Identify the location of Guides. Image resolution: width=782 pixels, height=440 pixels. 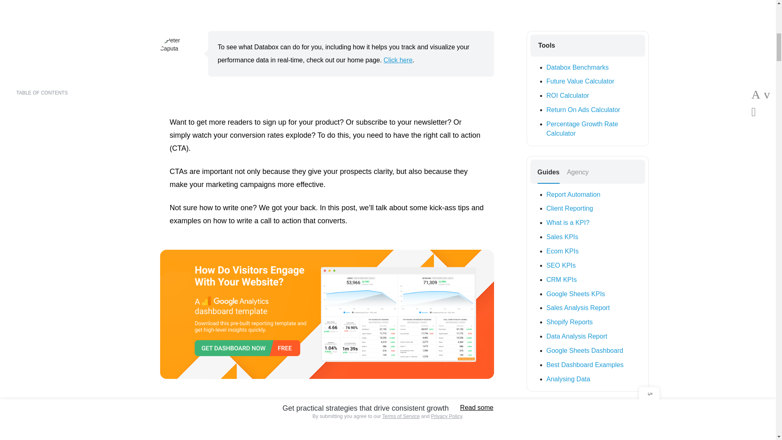
(549, 172).